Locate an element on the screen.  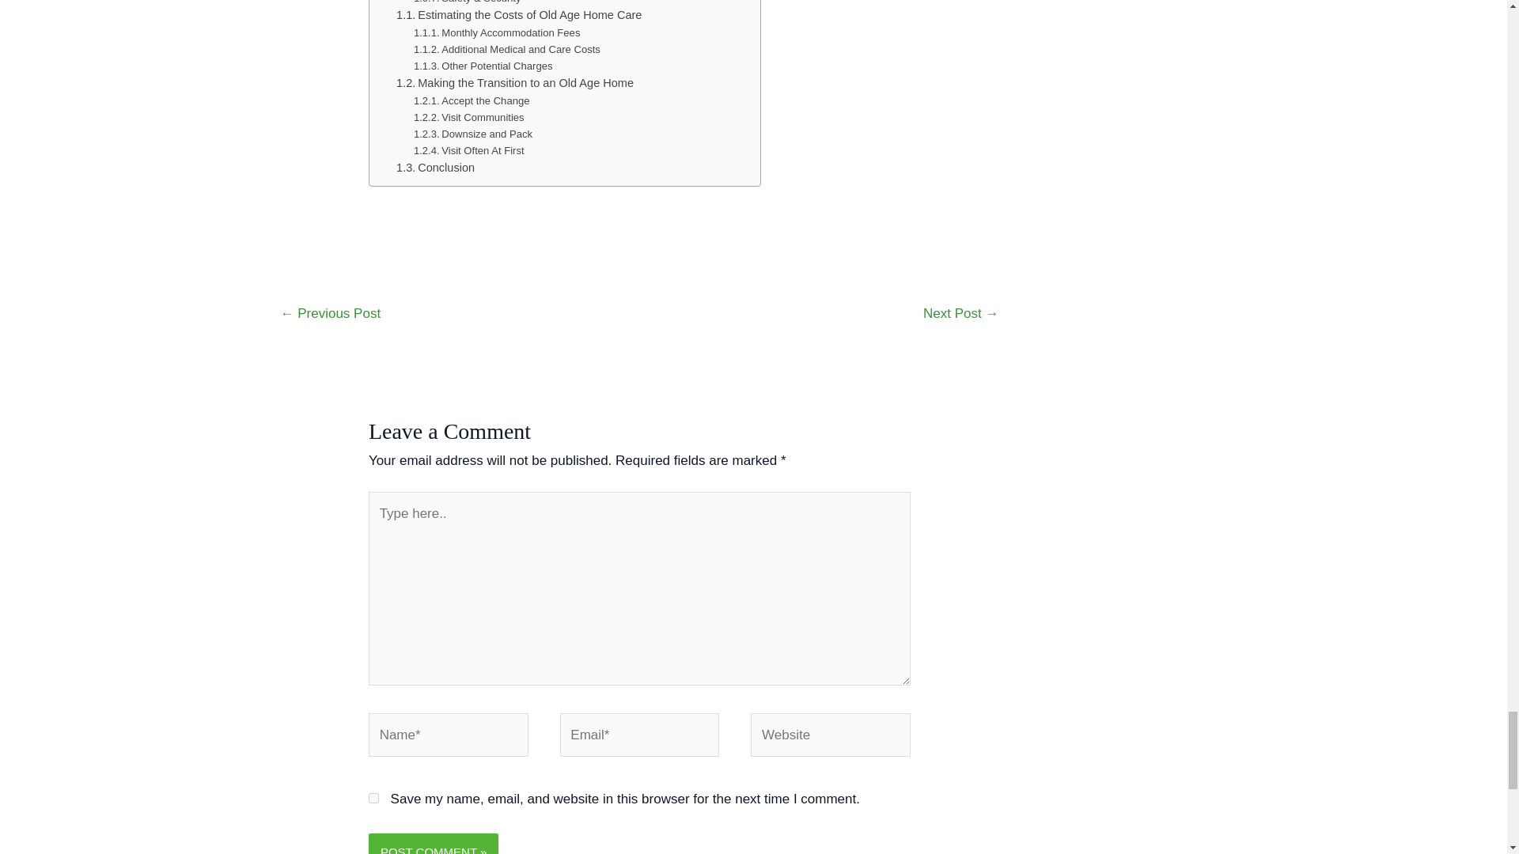
yes is located at coordinates (373, 799).